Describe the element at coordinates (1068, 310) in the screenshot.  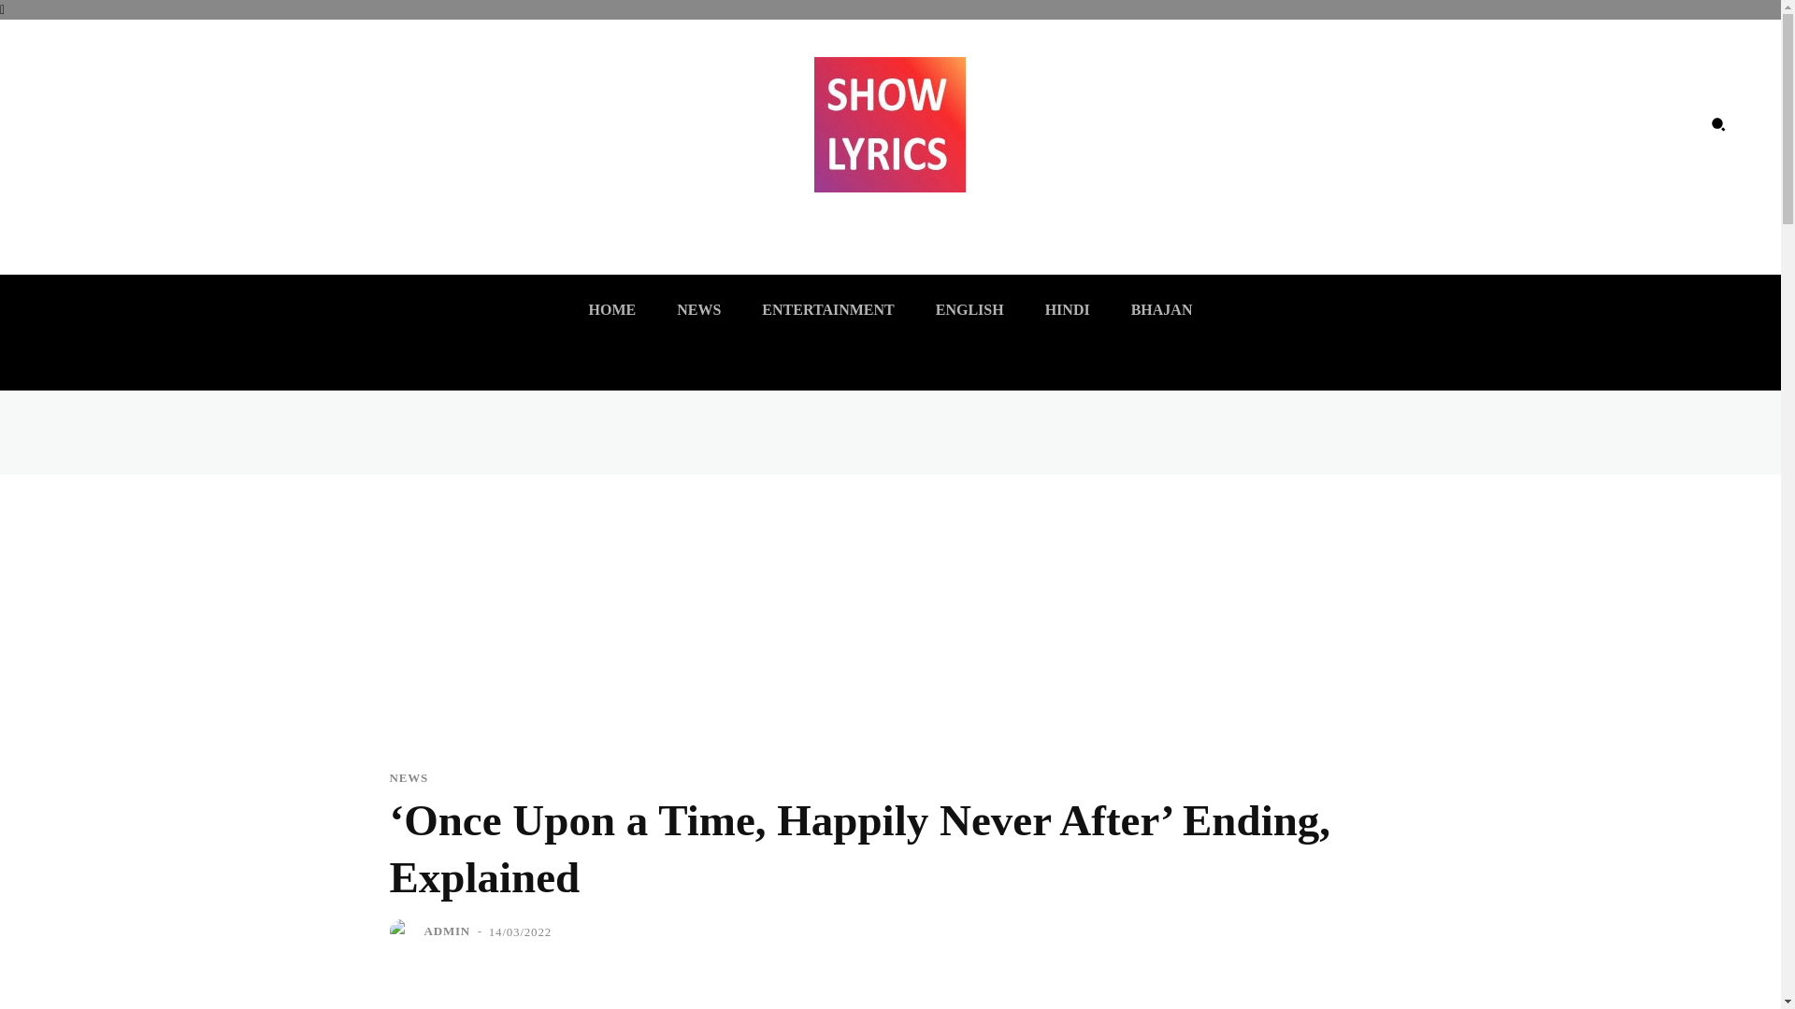
I see `HINDI` at that location.